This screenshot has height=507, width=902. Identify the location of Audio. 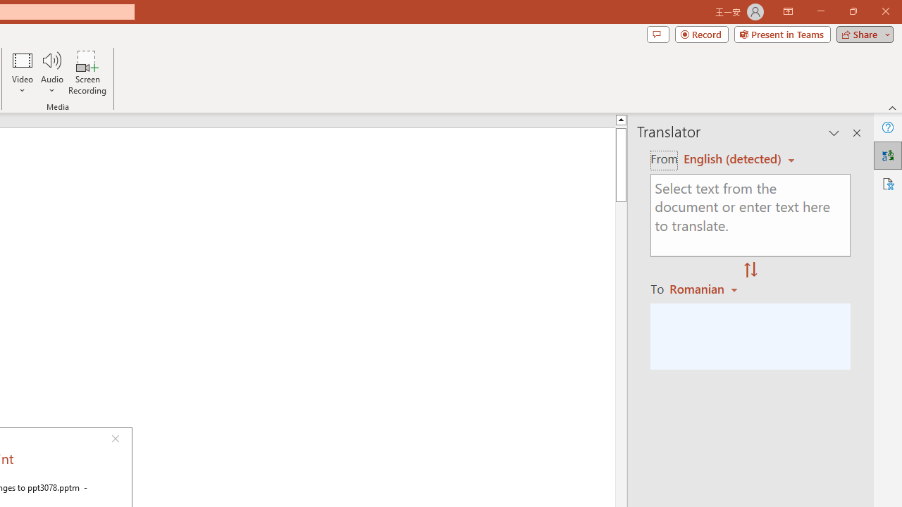
(51, 72).